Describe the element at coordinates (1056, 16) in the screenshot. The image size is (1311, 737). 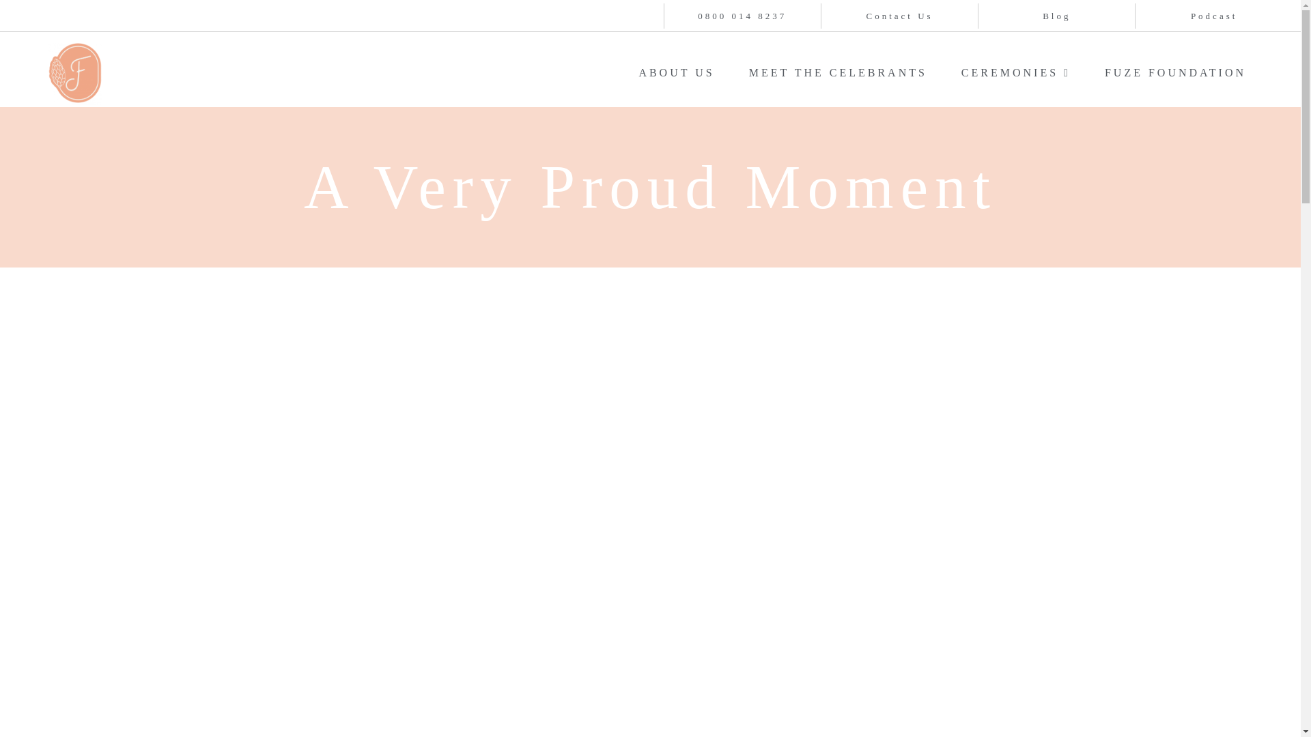
I see `Blog` at that location.